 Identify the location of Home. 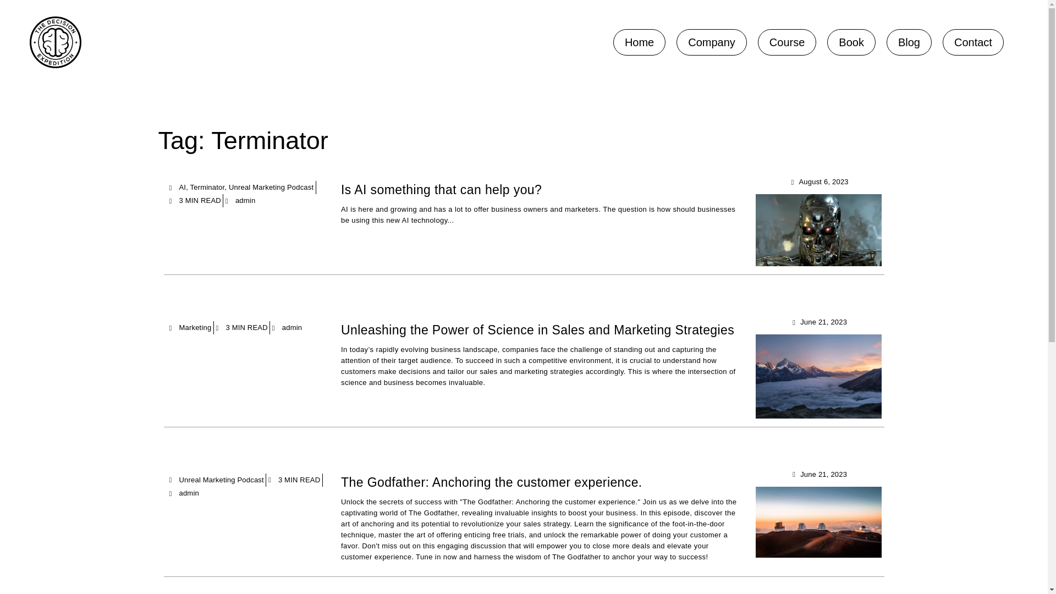
(639, 42).